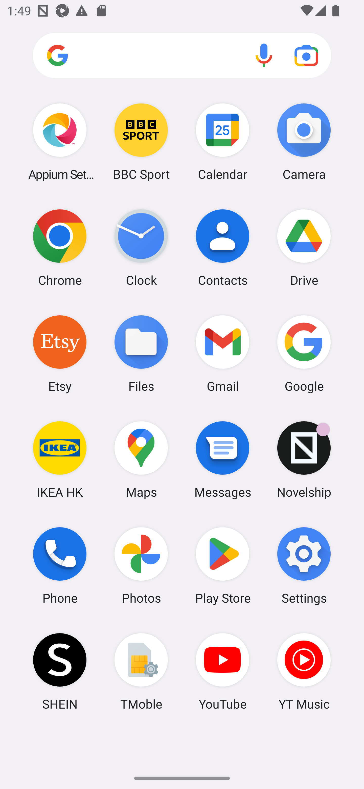 Image resolution: width=364 pixels, height=789 pixels. What do you see at coordinates (304, 566) in the screenshot?
I see `Settings` at bounding box center [304, 566].